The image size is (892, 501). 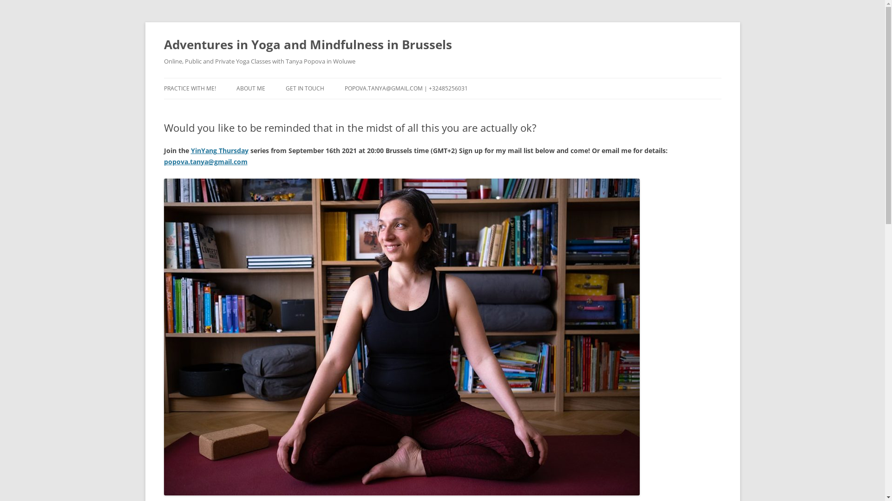 What do you see at coordinates (190, 89) in the screenshot?
I see `PRACTICE WITH ME!` at bounding box center [190, 89].